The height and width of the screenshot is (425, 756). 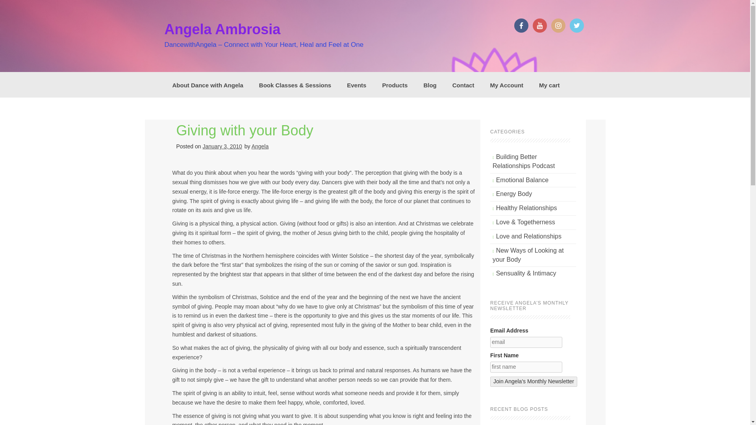 What do you see at coordinates (222, 29) in the screenshot?
I see `Angela Ambrosia` at bounding box center [222, 29].